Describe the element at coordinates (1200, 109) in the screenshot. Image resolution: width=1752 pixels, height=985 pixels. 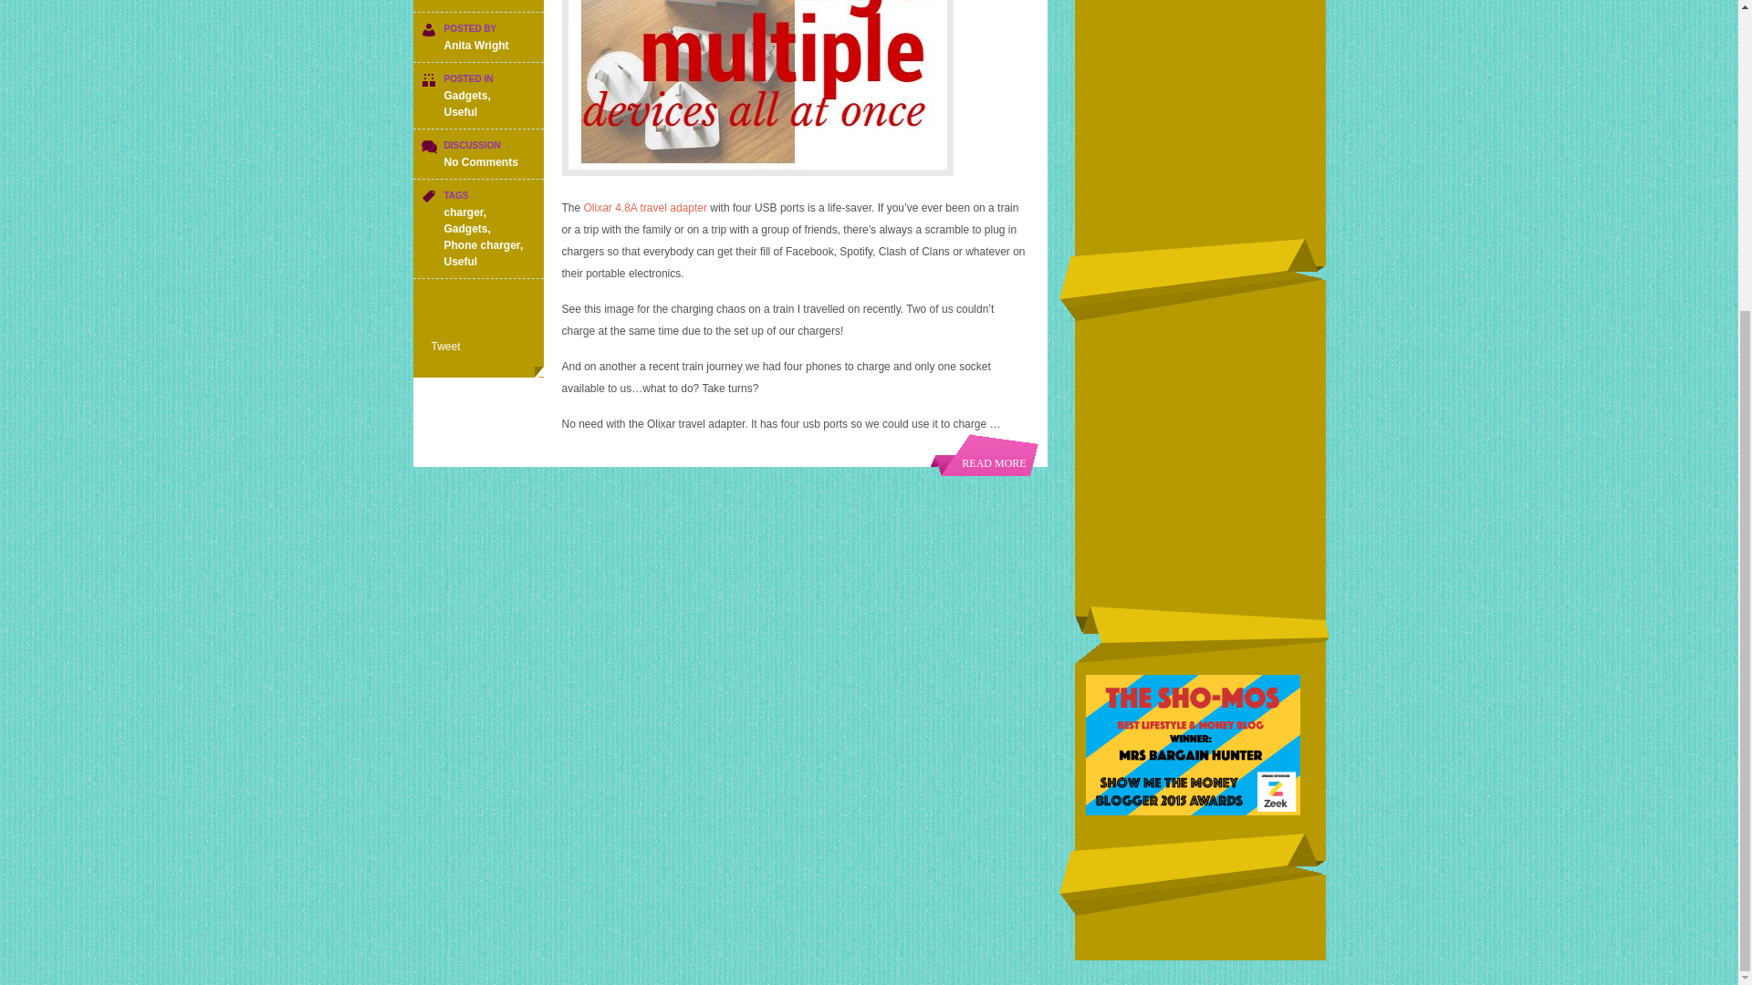
I see `Advertisement` at that location.